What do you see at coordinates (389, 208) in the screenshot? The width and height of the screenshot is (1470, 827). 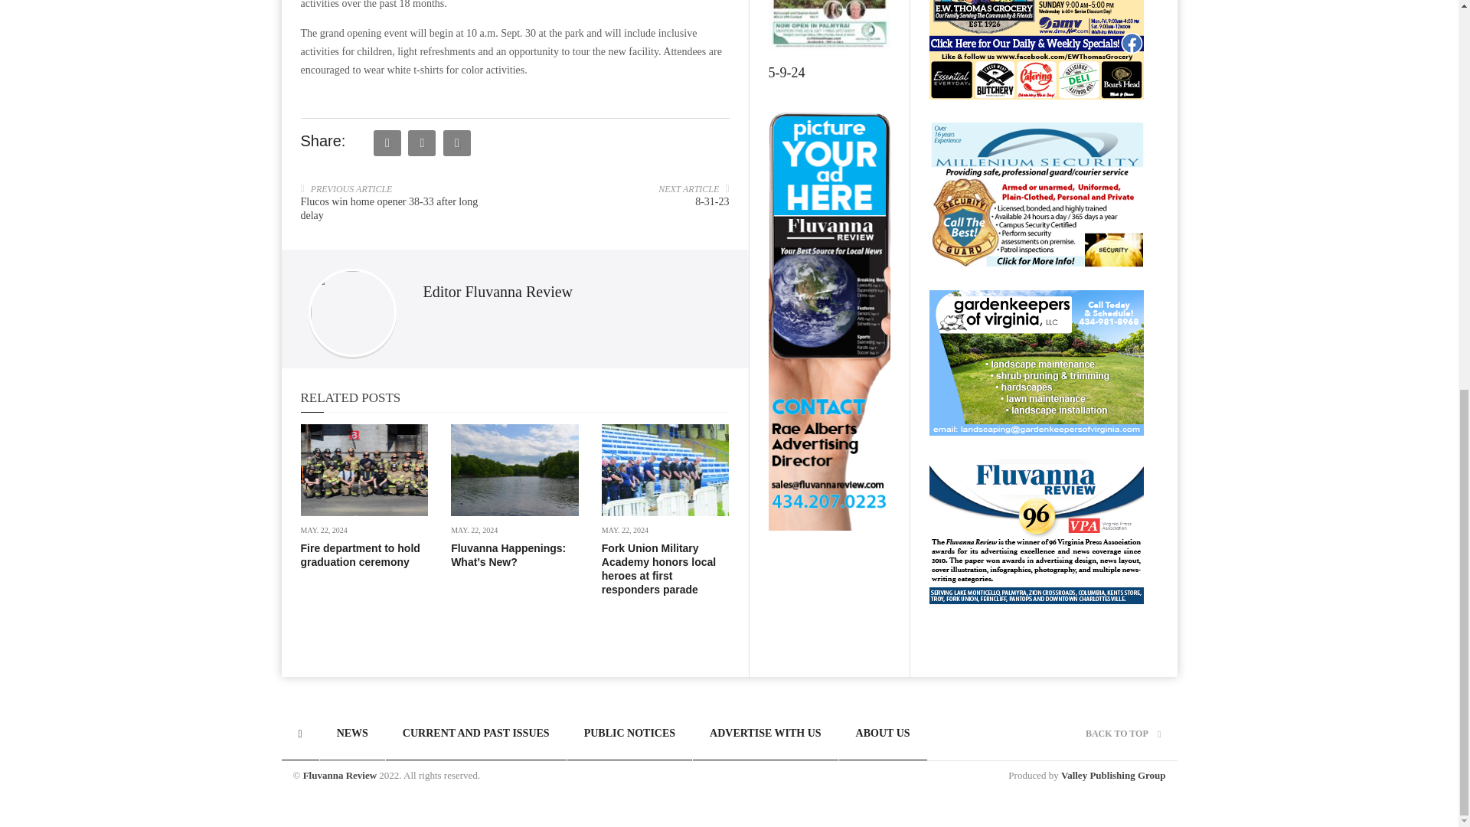 I see `Flucos win home opener 38-33 after long delay` at bounding box center [389, 208].